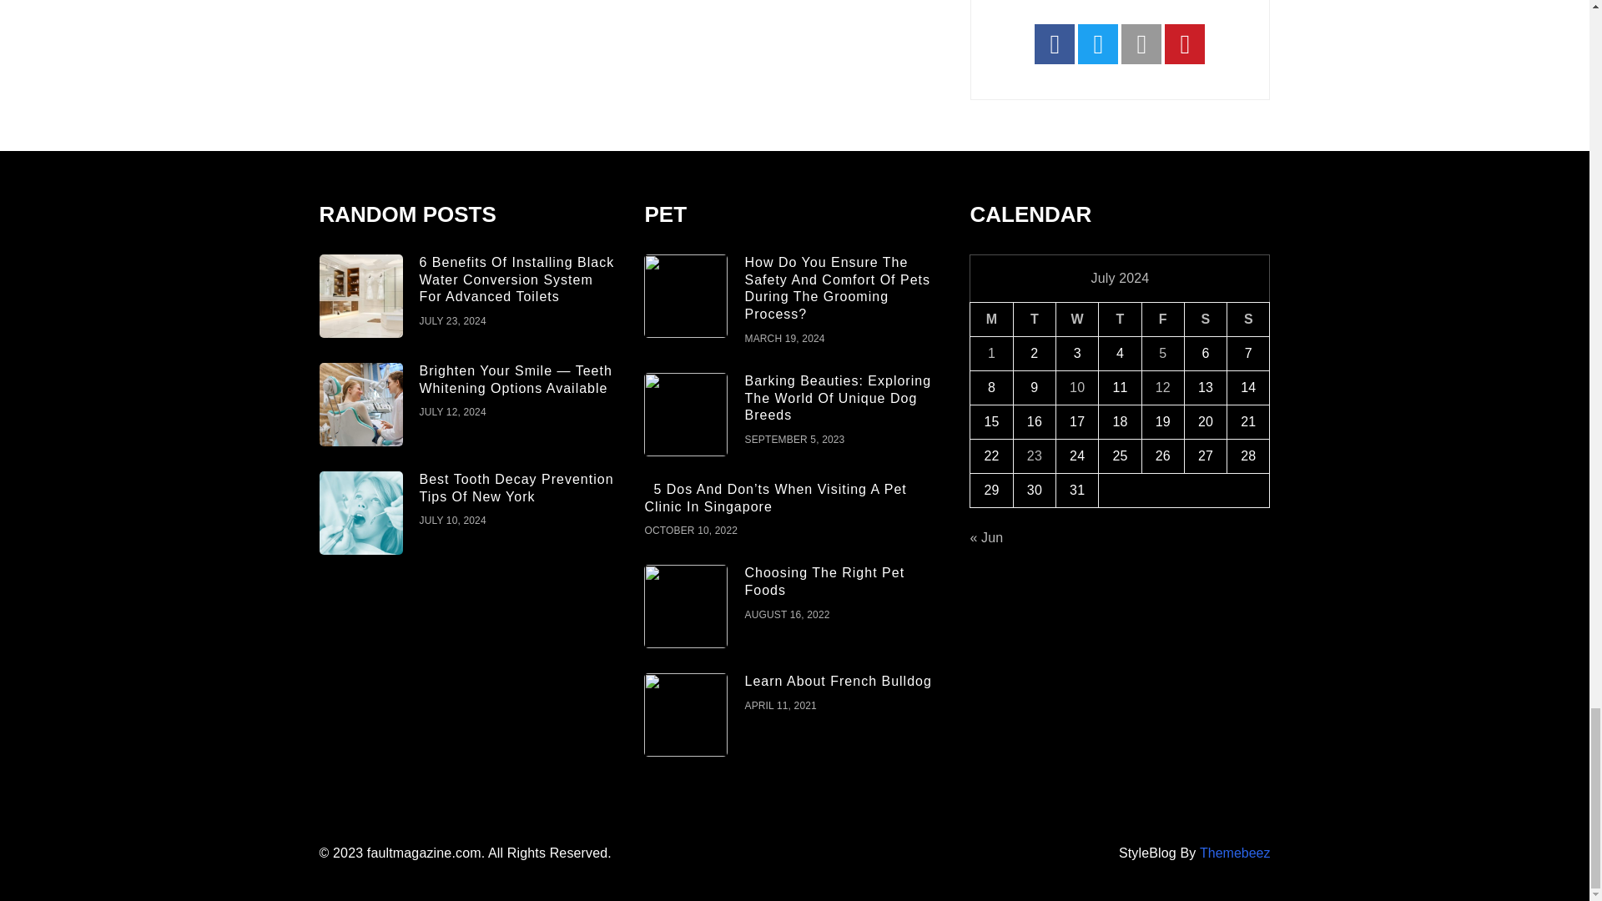  I want to click on Tuesday, so click(1034, 319).